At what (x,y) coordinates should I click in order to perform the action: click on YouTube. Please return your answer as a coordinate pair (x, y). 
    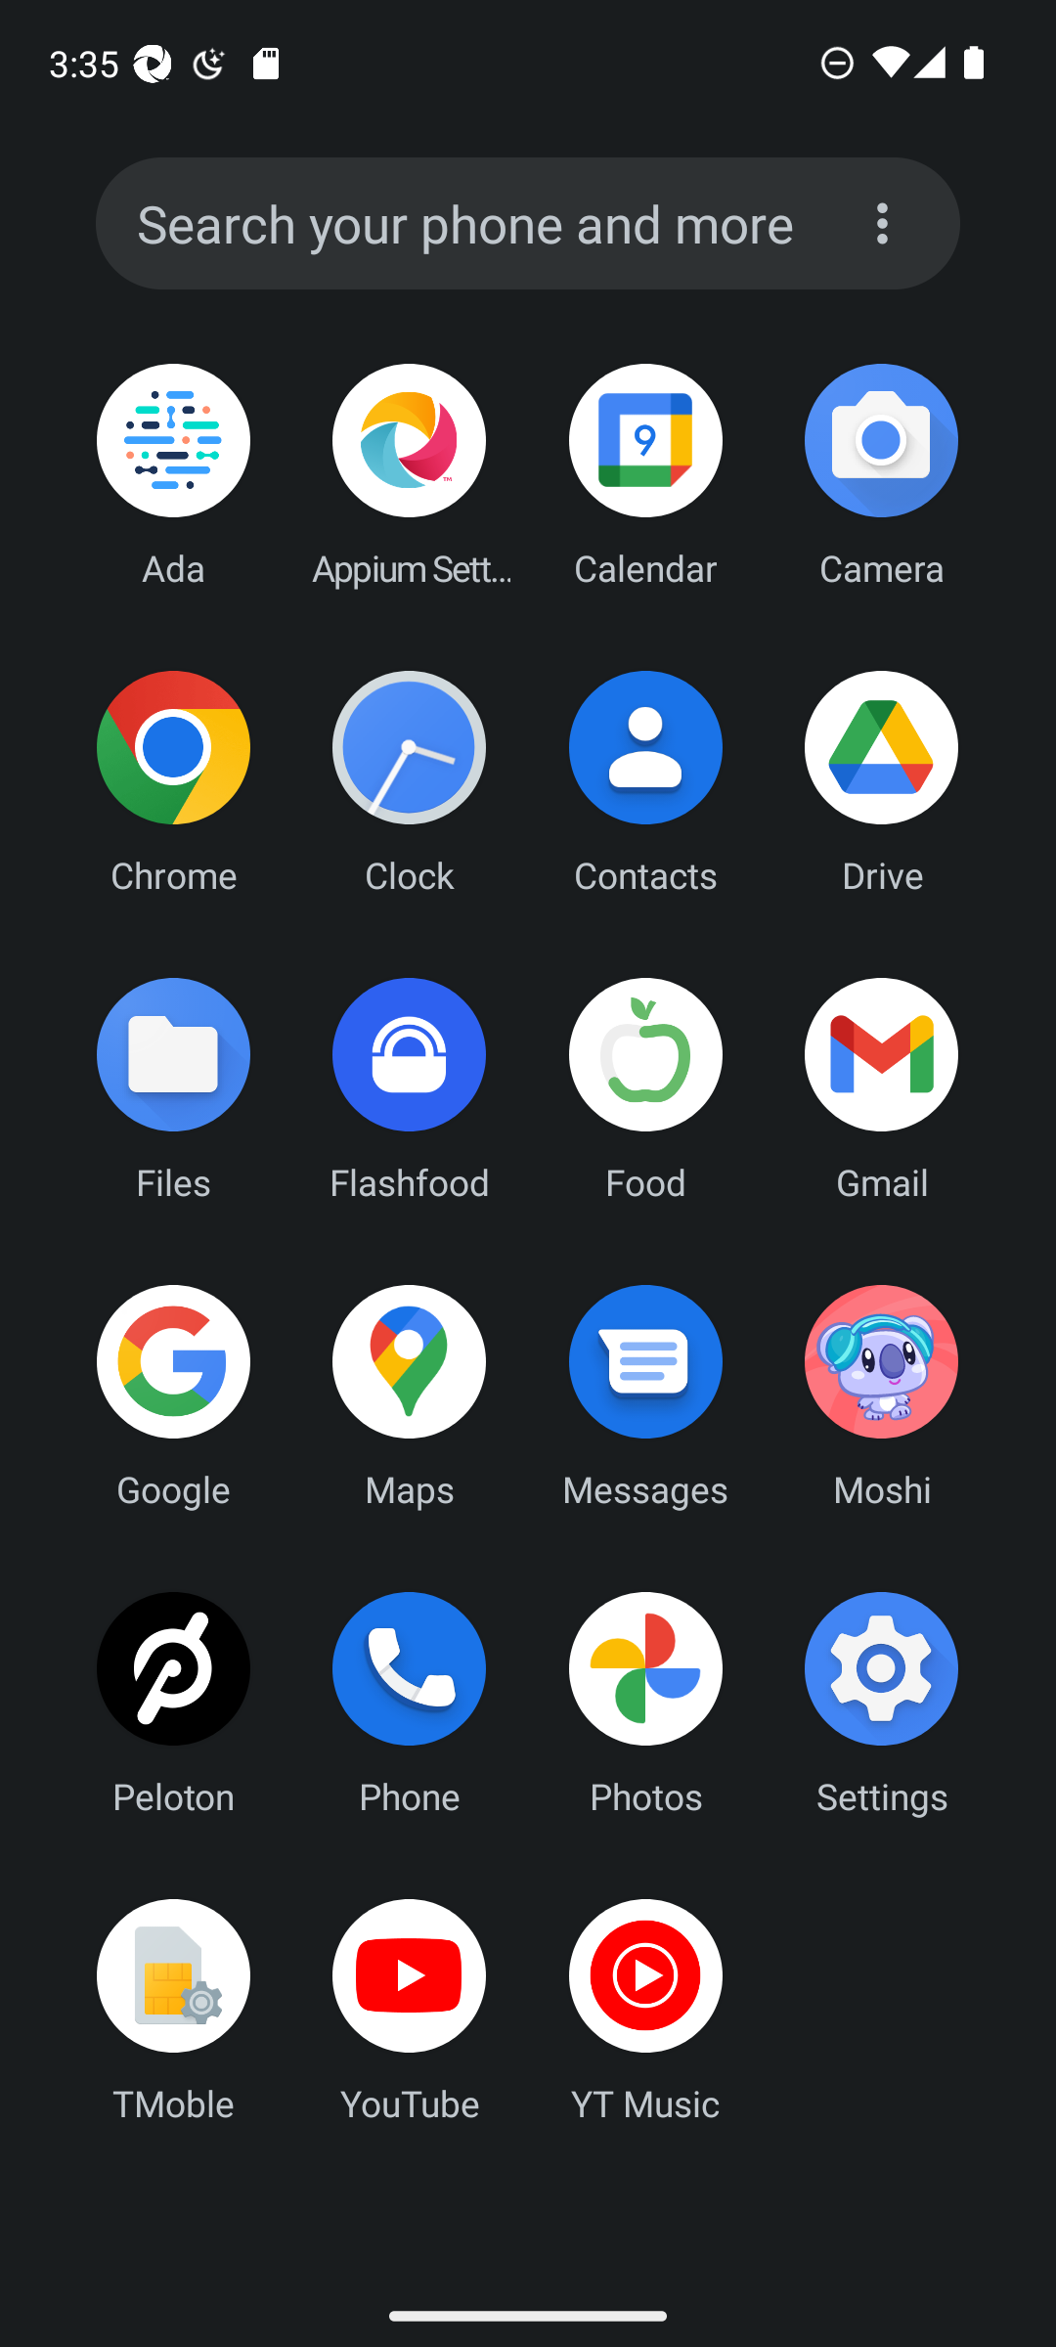
    Looking at the image, I should click on (410, 2010).